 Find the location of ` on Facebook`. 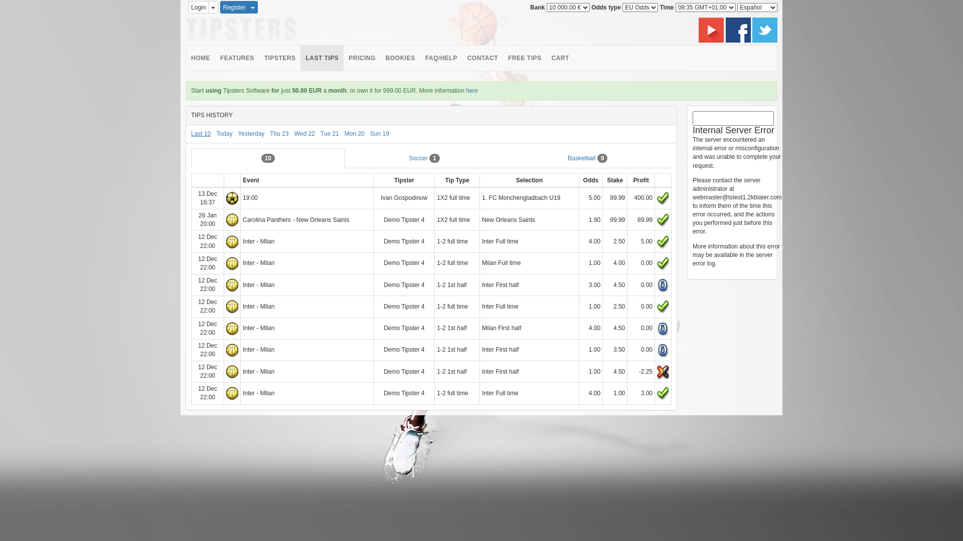

 on Facebook is located at coordinates (739, 30).